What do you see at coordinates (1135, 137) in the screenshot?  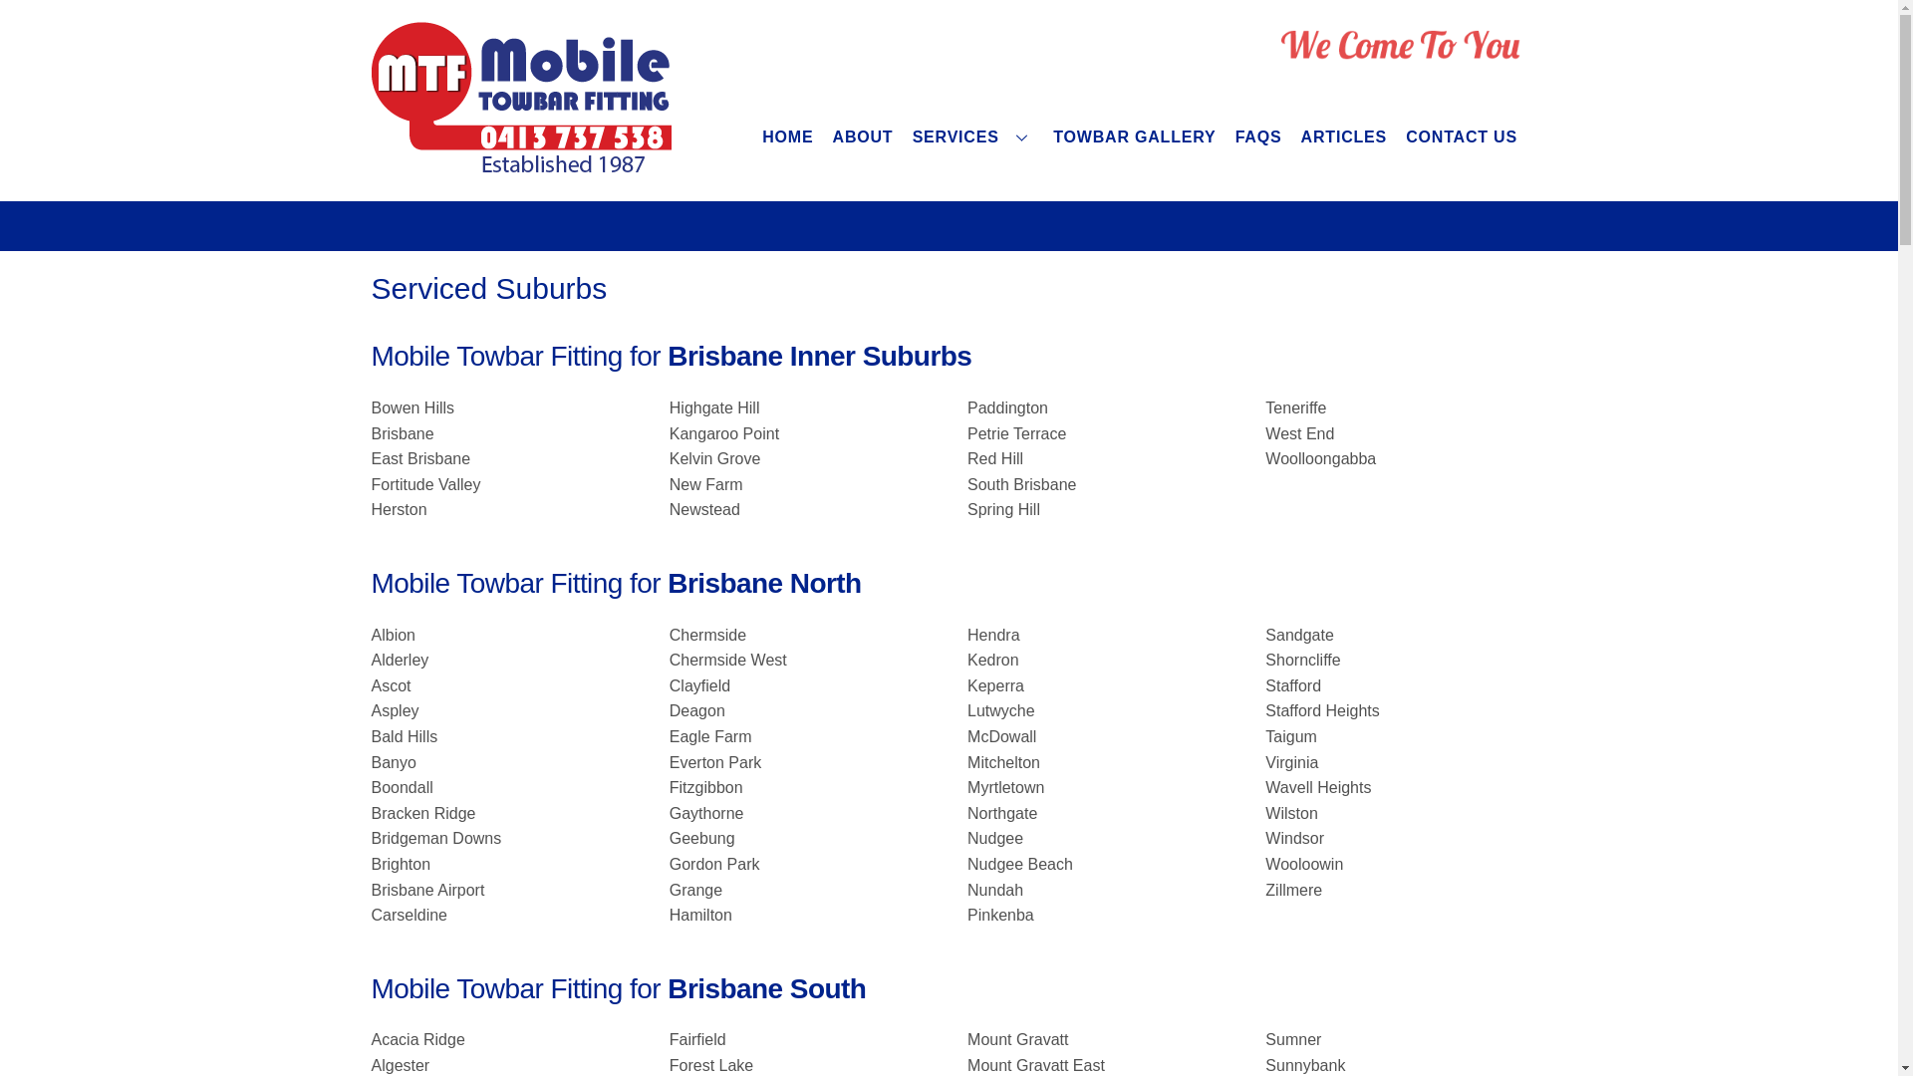 I see `TOWBAR GALLERY` at bounding box center [1135, 137].